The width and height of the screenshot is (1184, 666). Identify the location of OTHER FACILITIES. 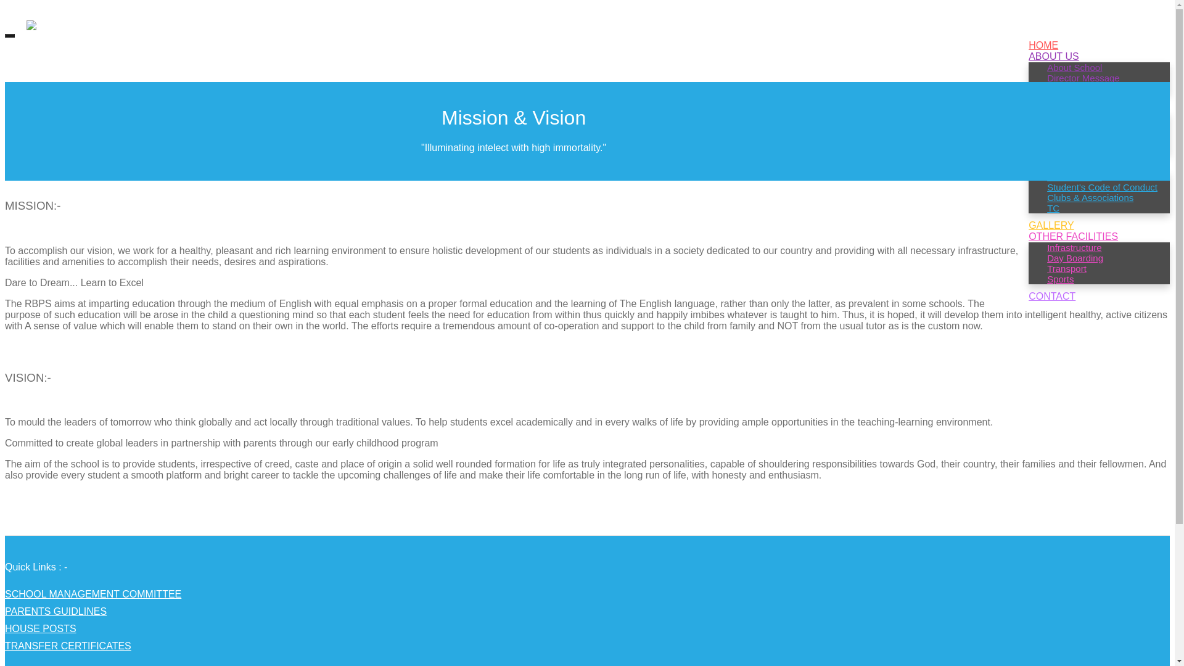
(1073, 236).